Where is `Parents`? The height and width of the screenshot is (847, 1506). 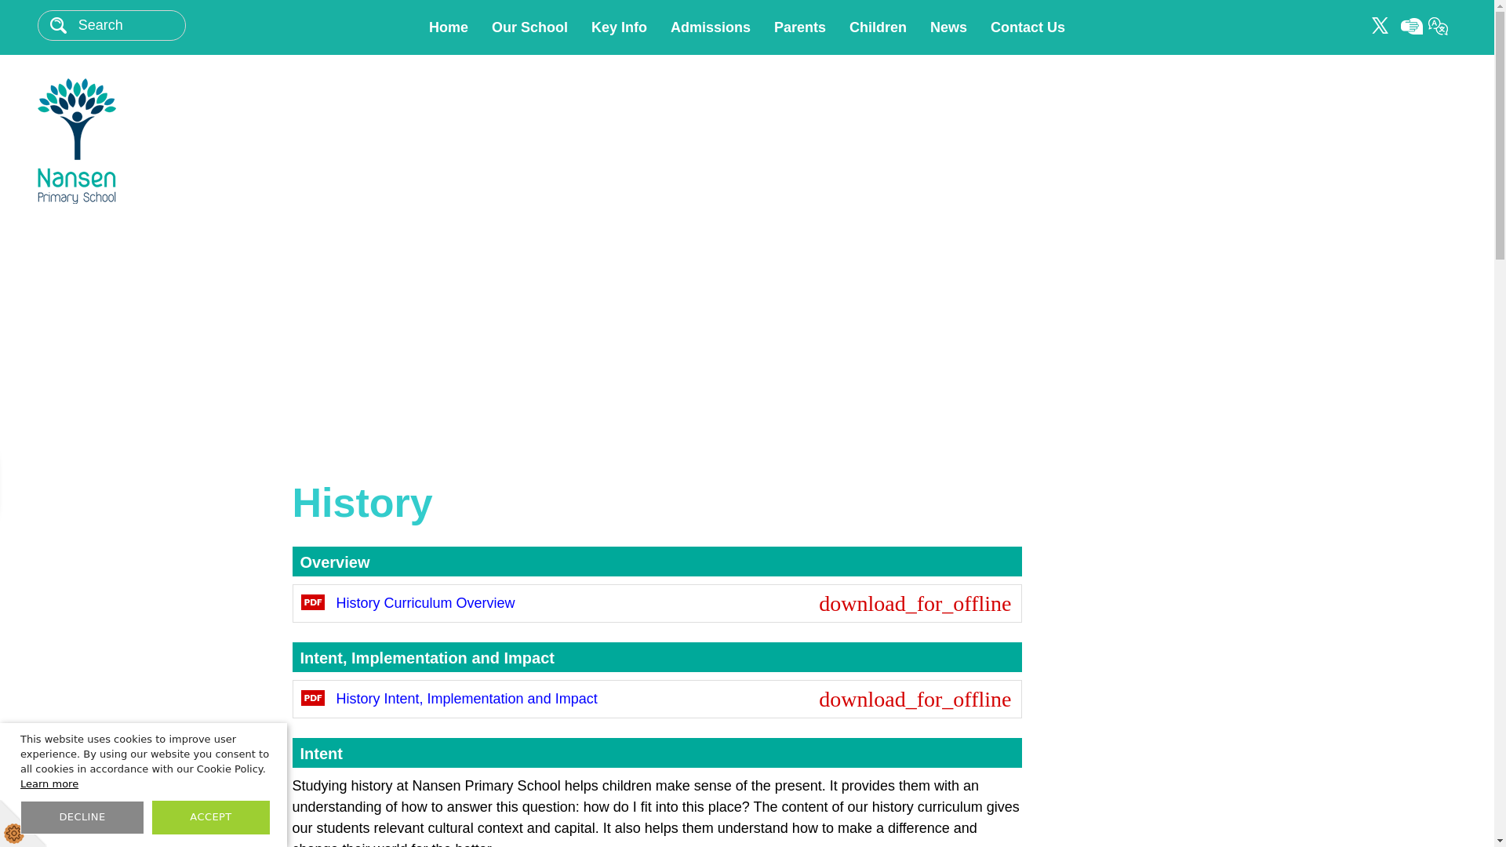
Parents is located at coordinates (171, 141).